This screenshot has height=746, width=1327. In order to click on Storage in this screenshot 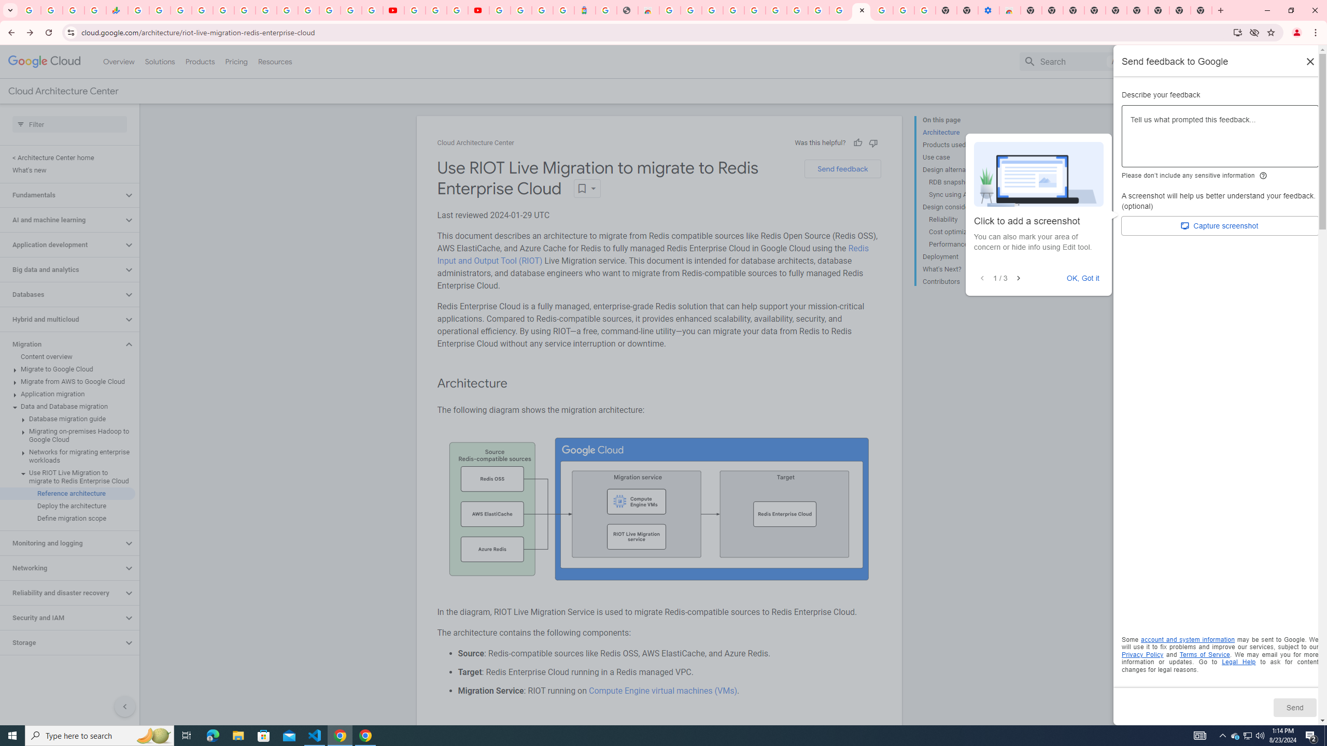, I will do `click(62, 642)`.